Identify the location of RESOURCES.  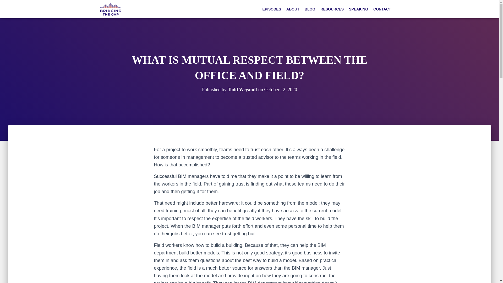
(332, 9).